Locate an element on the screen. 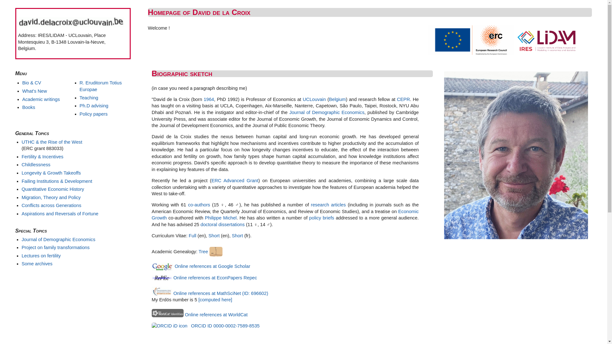 The image size is (612, 344). Lectures on fertility is located at coordinates (41, 256).